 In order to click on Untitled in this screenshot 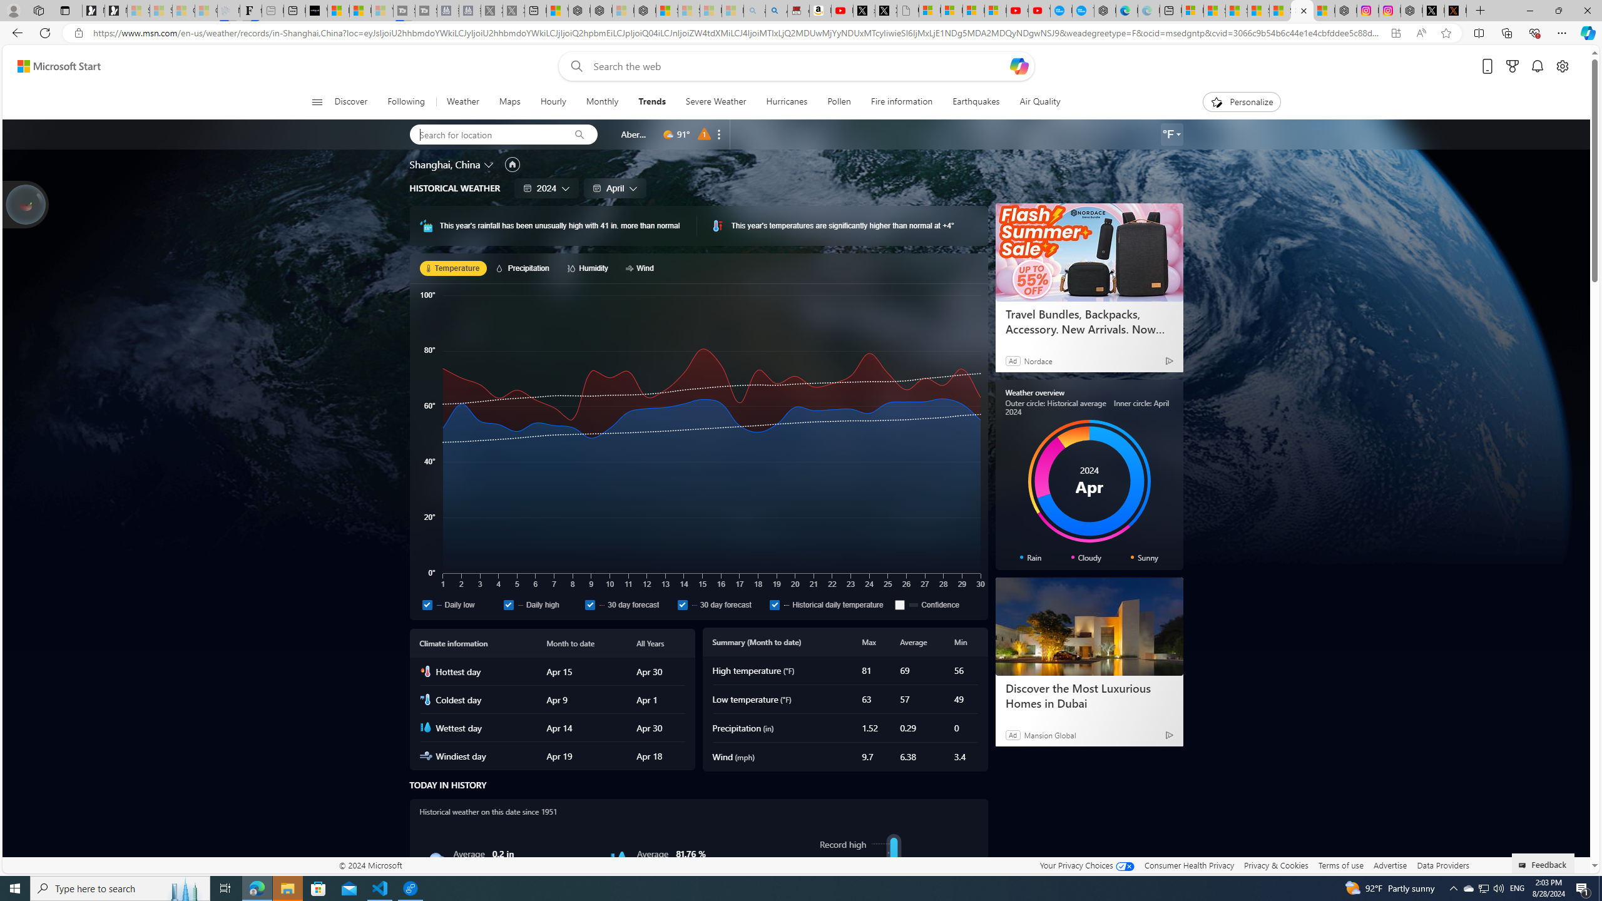, I will do `click(908, 11)`.